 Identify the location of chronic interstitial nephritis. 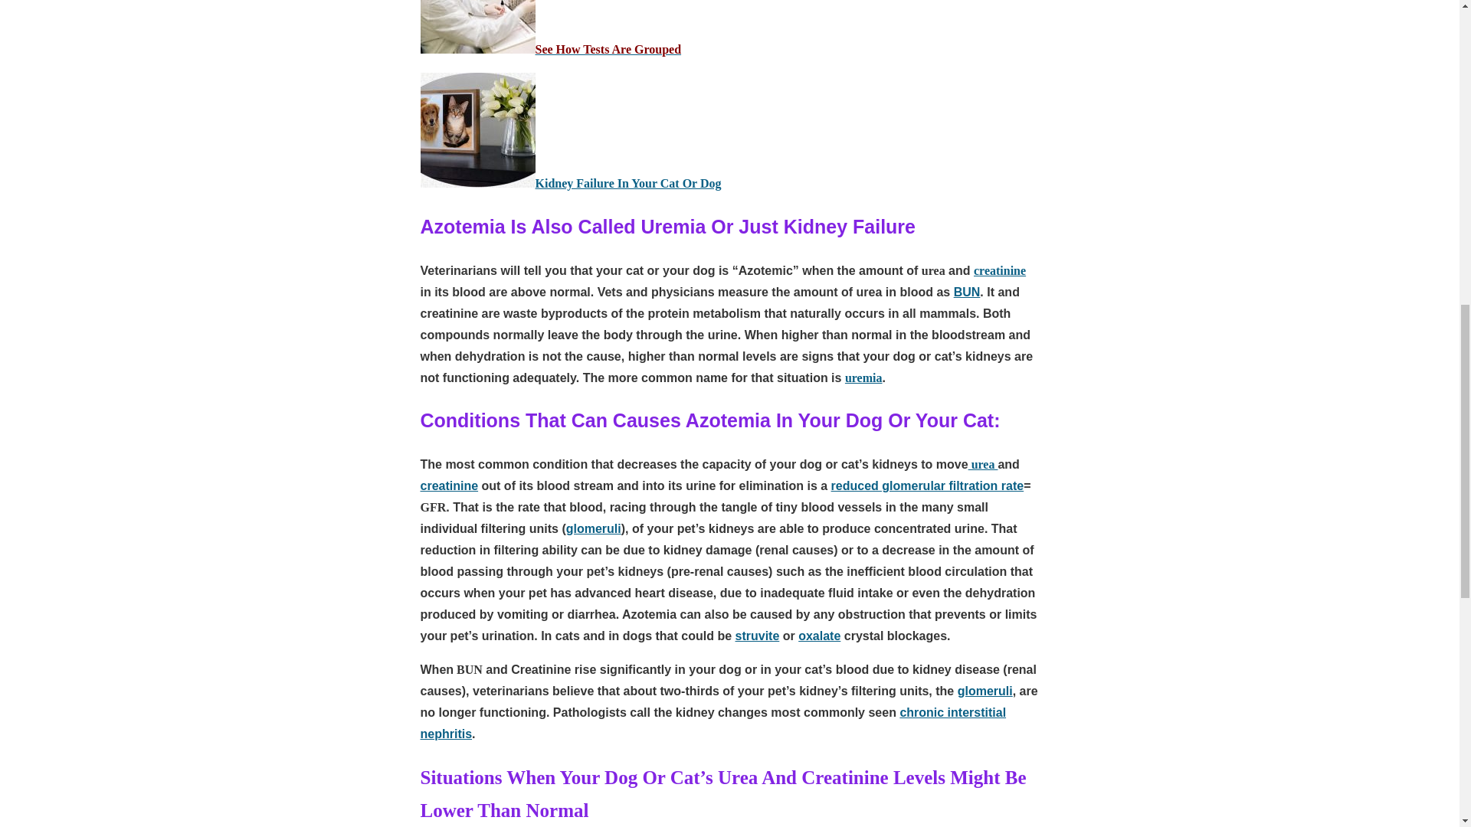
(713, 723).